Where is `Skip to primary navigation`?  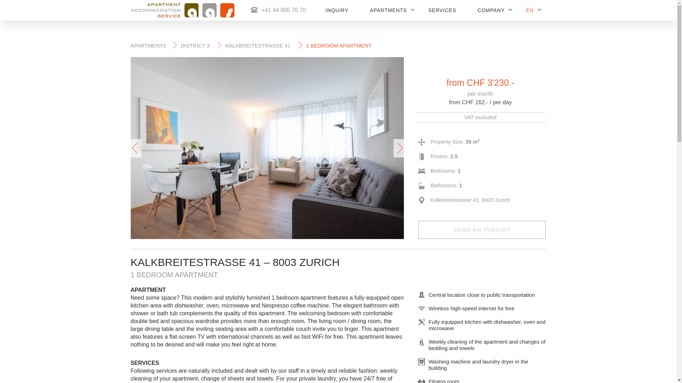
Skip to primary navigation is located at coordinates (0, 0).